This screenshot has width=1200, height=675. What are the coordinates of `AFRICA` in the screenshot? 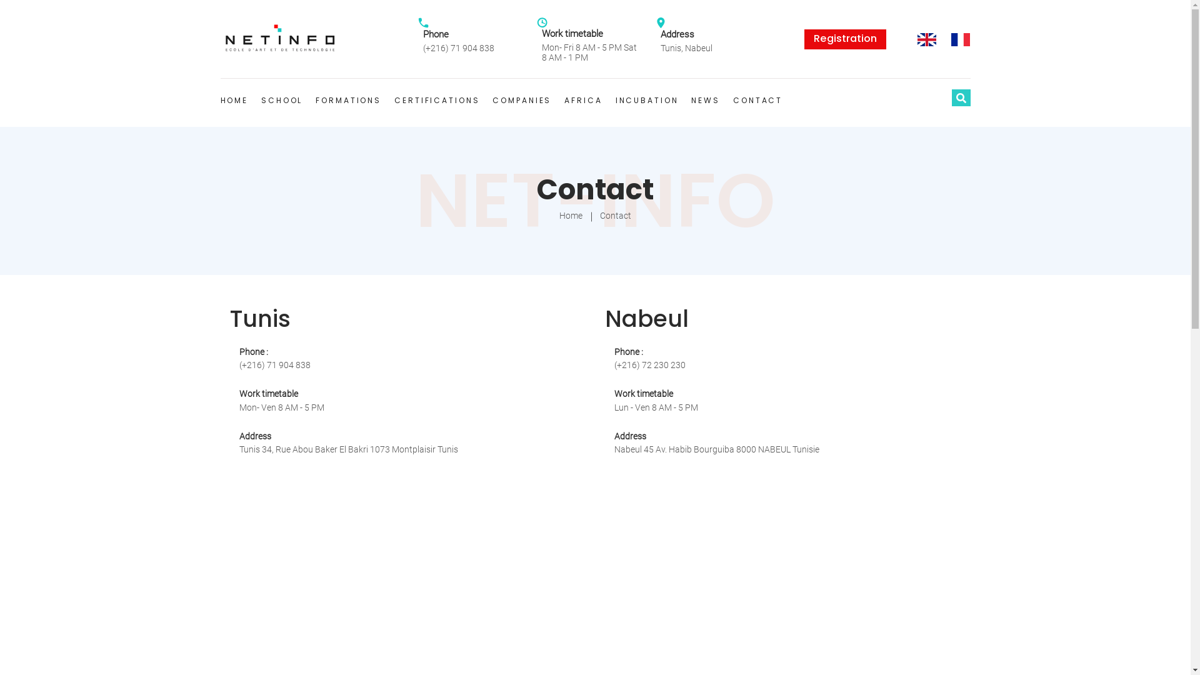 It's located at (583, 101).